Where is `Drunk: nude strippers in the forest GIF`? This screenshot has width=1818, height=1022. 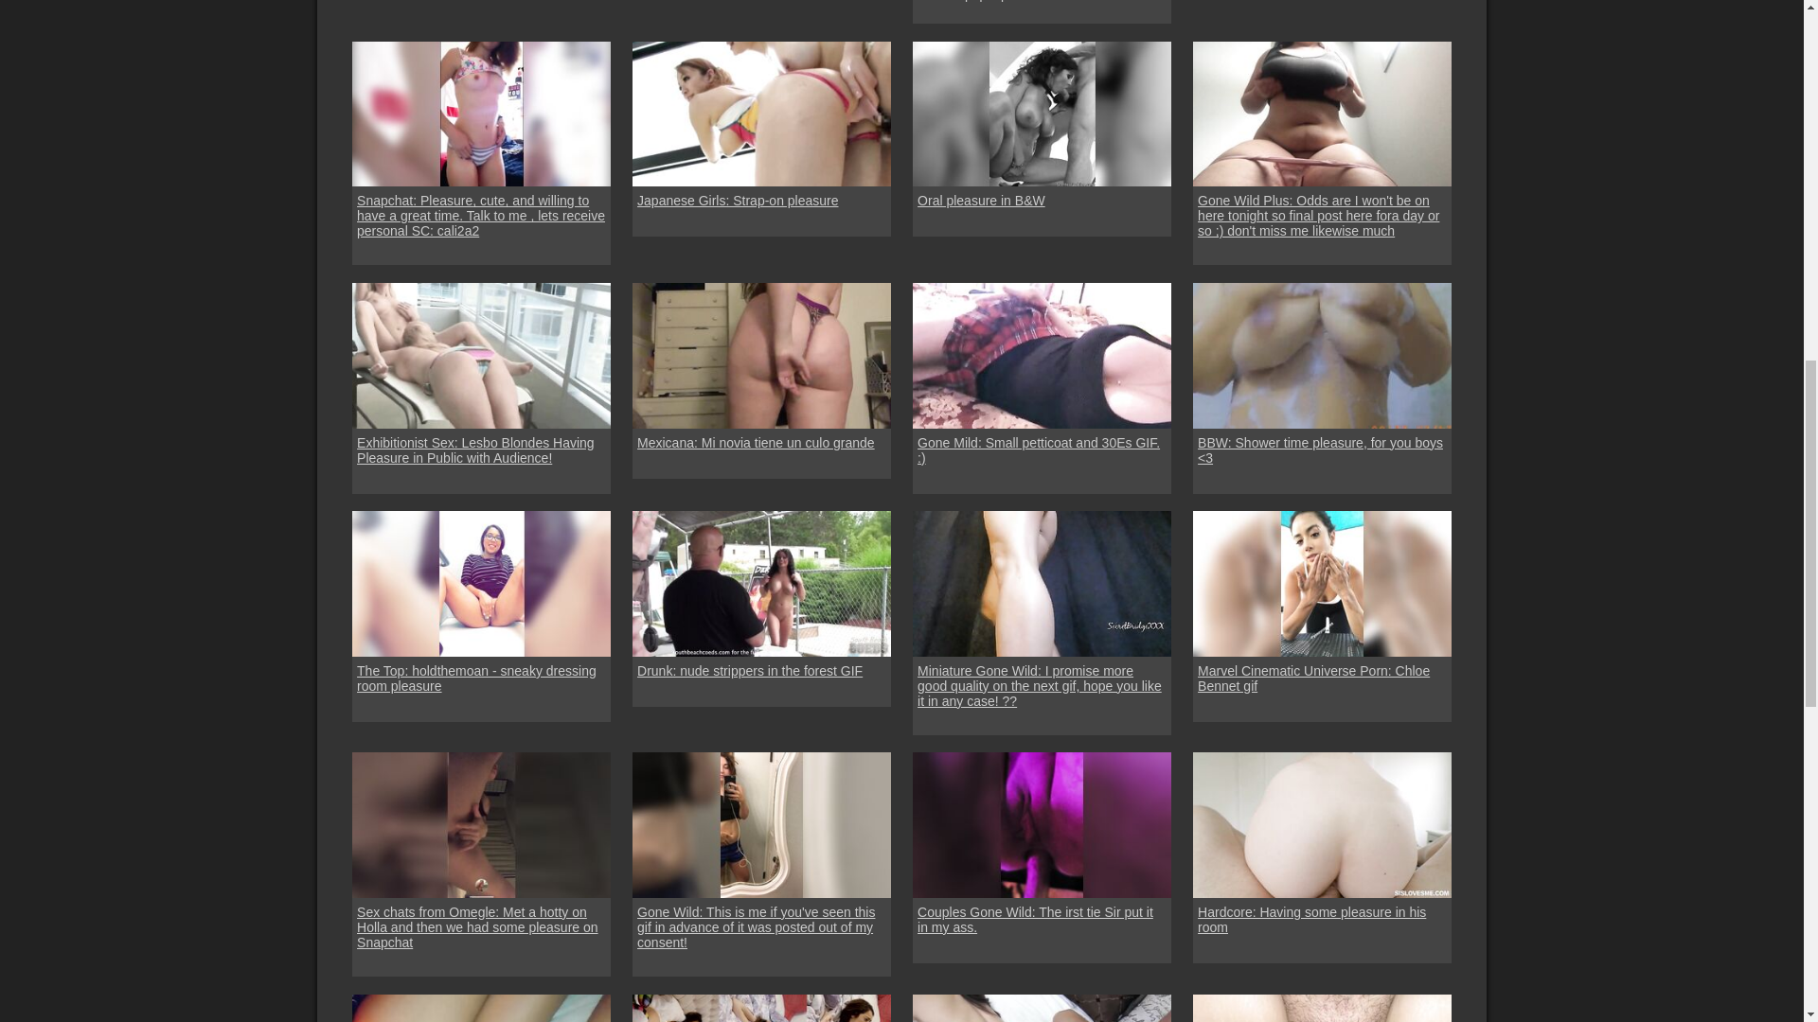
Drunk: nude strippers in the forest GIF is located at coordinates (750, 670).